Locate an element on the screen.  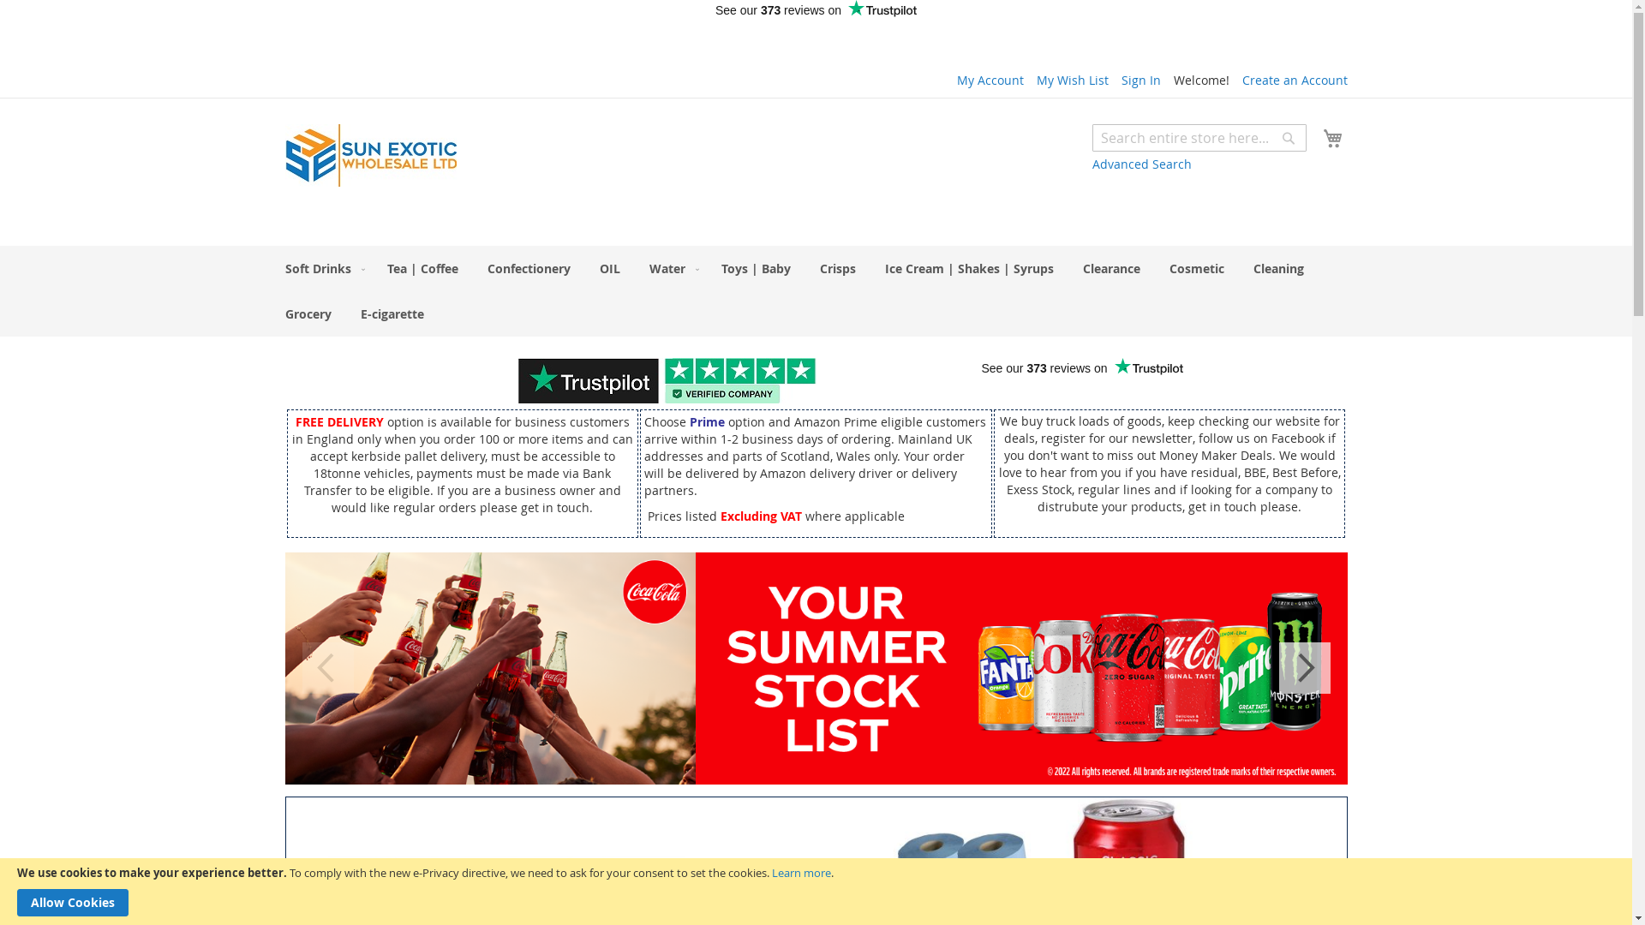
Customer reviews powered by Trustpilot is located at coordinates (816, 227).